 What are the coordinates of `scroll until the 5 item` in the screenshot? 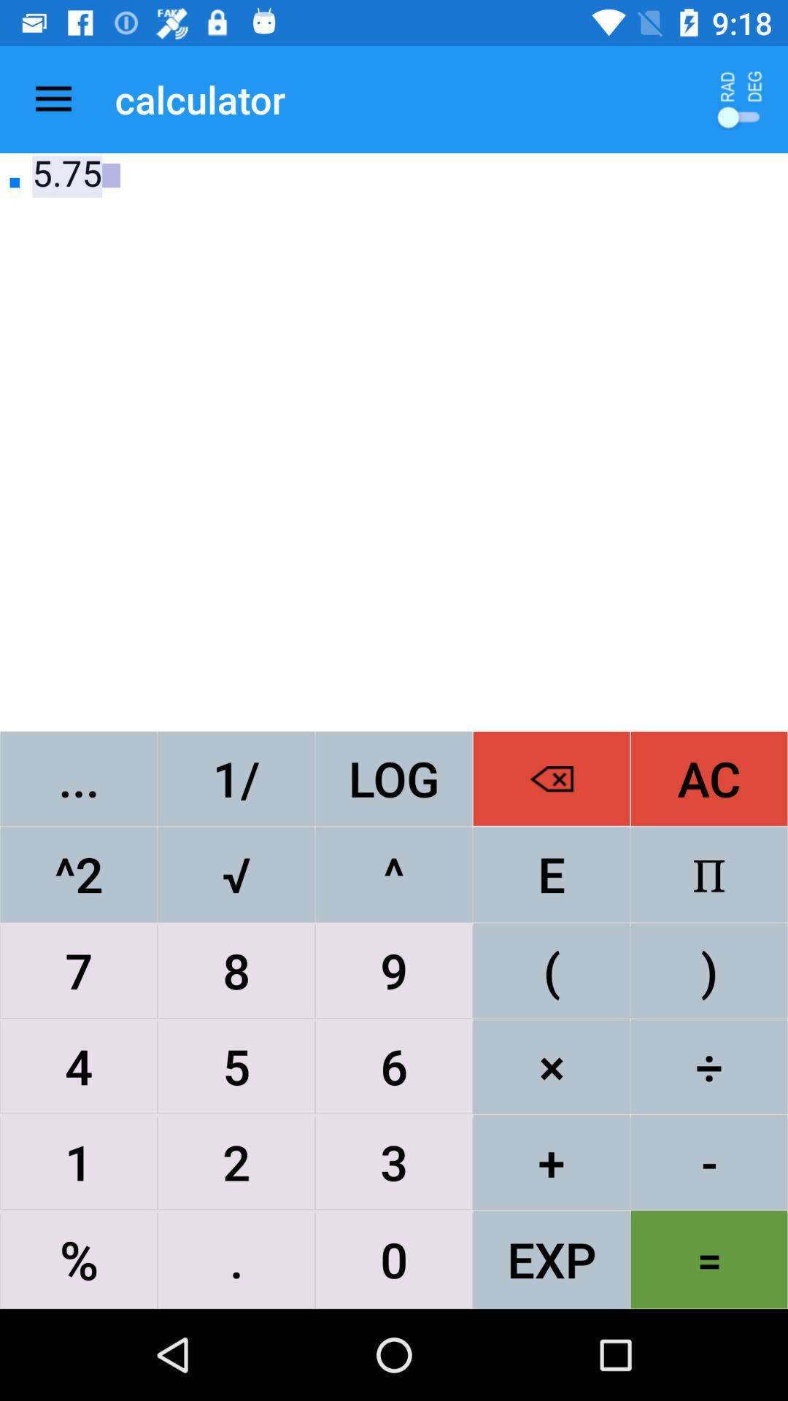 It's located at (236, 1066).